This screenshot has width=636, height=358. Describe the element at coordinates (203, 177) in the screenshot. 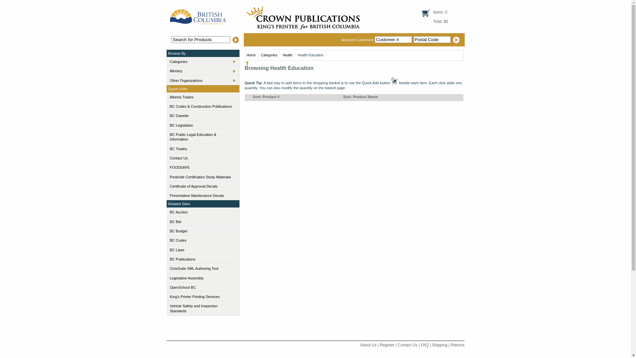

I see `Pesticide Certification Study Materials` at that location.